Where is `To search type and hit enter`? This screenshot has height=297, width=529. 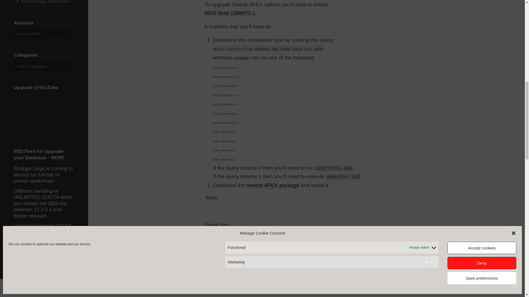 To search type and hit enter is located at coordinates (44, 3).